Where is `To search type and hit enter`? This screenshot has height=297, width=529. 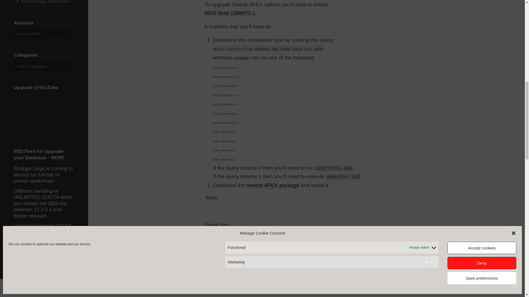 To search type and hit enter is located at coordinates (44, 3).